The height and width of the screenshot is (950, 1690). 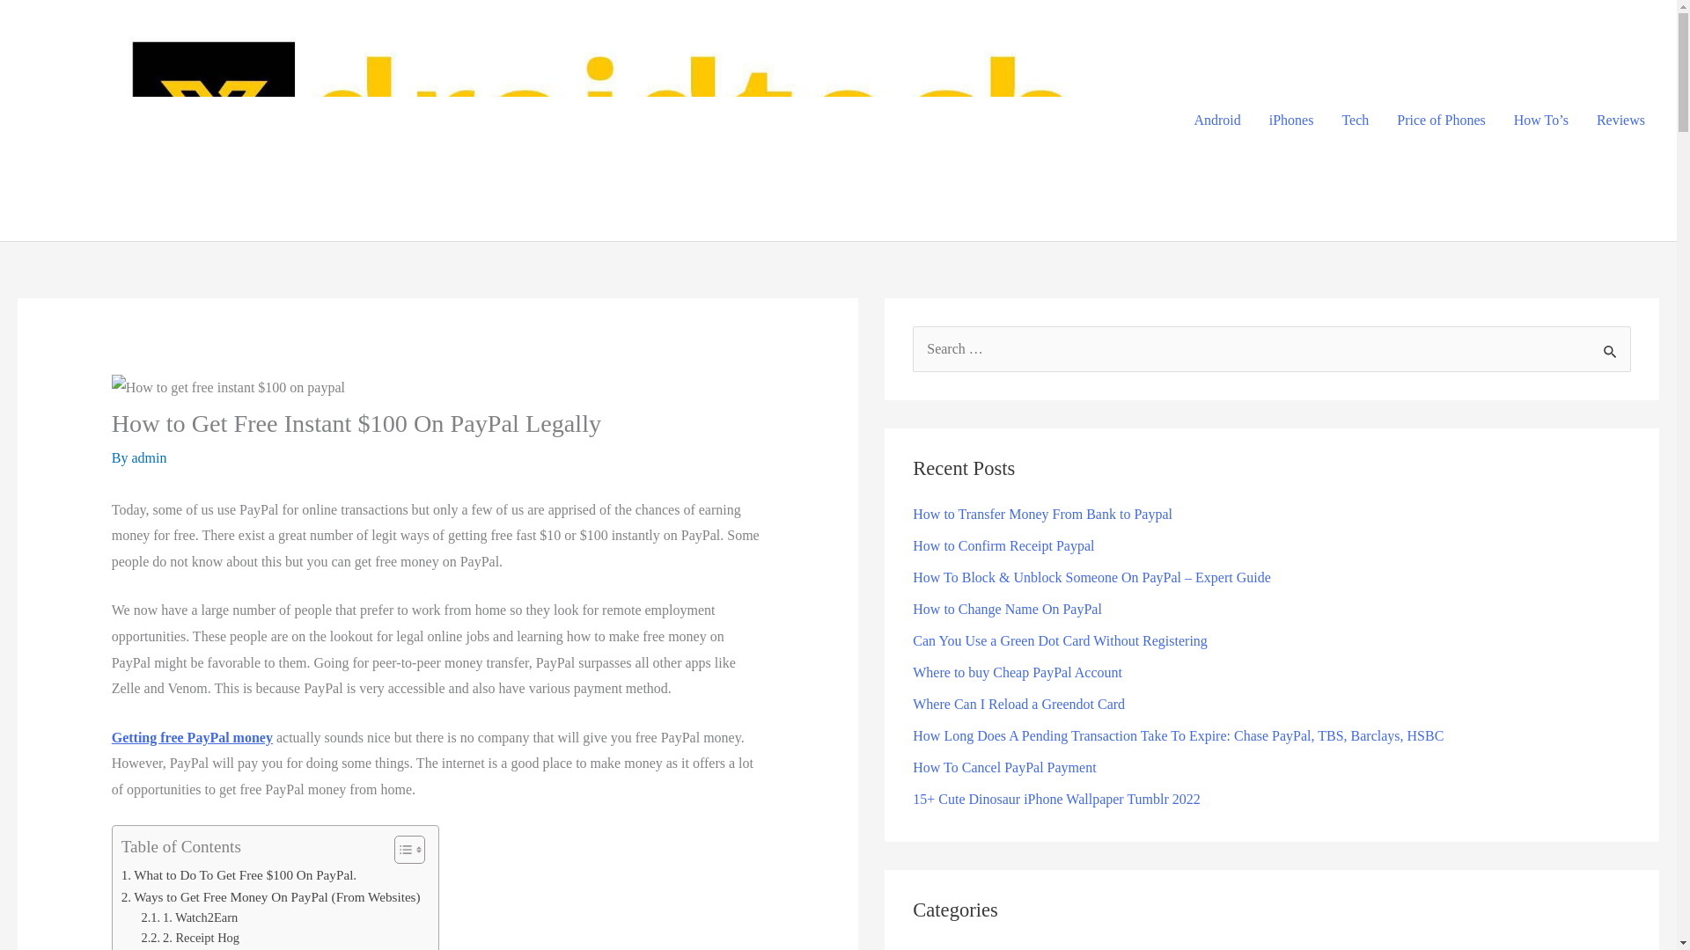 I want to click on Getting free PayPal money, so click(x=192, y=737).